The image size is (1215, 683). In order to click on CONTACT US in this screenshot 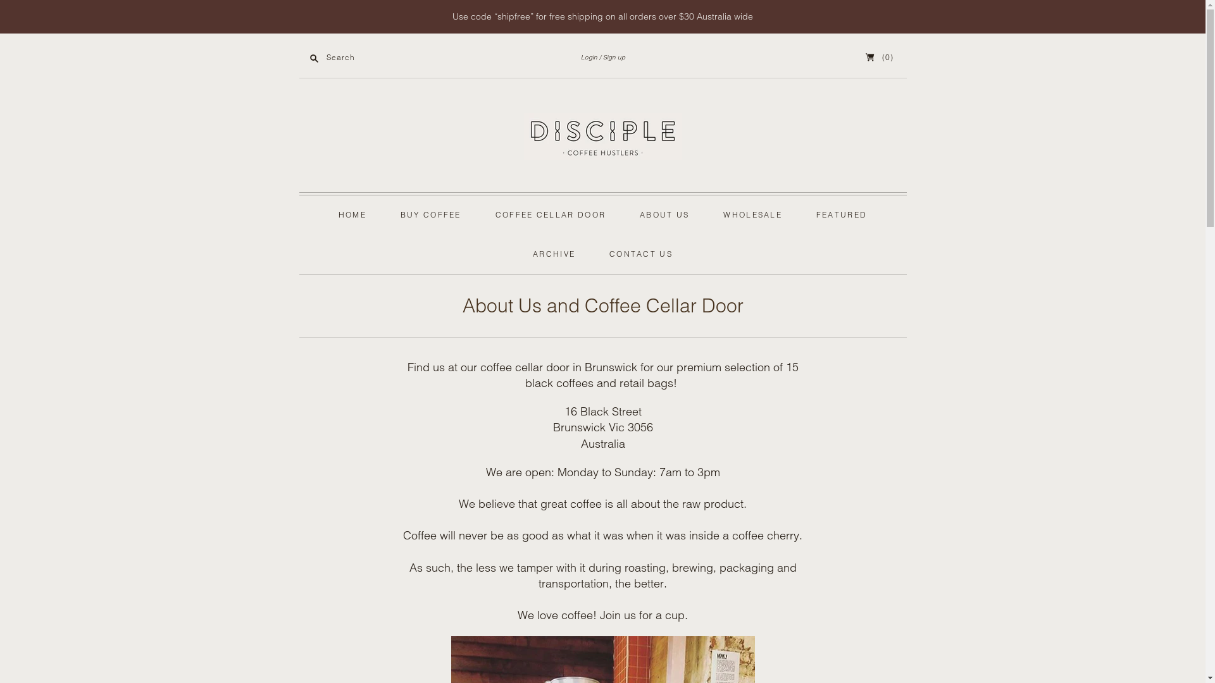, I will do `click(641, 254)`.